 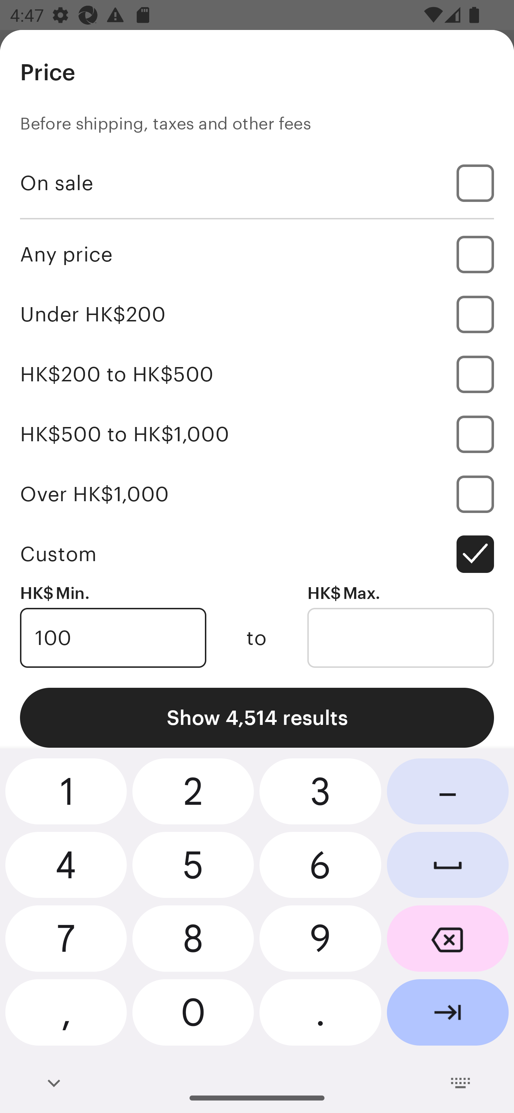 I want to click on Show 4,514 results, so click(x=257, y=718).